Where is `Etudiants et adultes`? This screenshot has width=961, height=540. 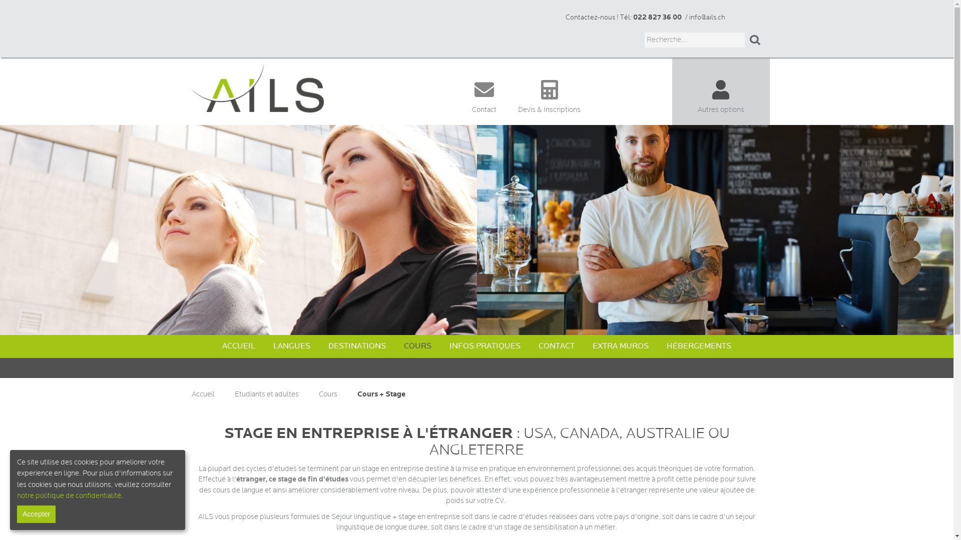
Etudiants et adultes is located at coordinates (272, 394).